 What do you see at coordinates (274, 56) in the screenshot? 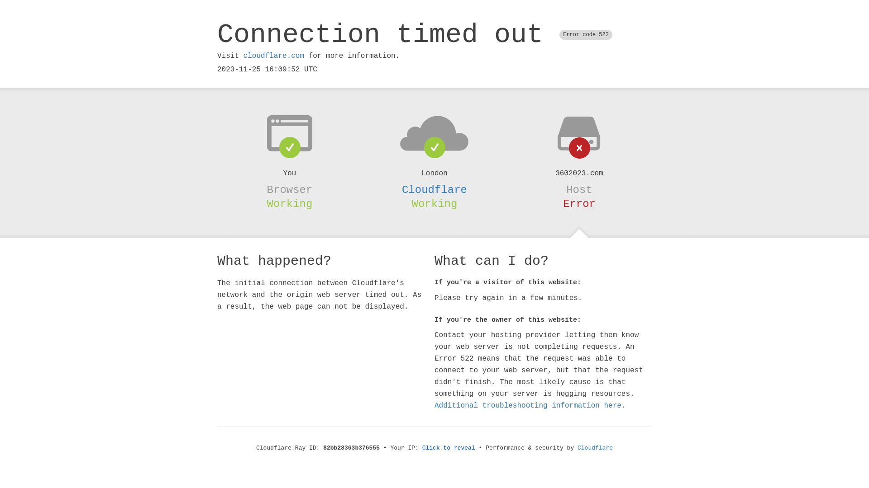
I see `cloudflare.com` at bounding box center [274, 56].